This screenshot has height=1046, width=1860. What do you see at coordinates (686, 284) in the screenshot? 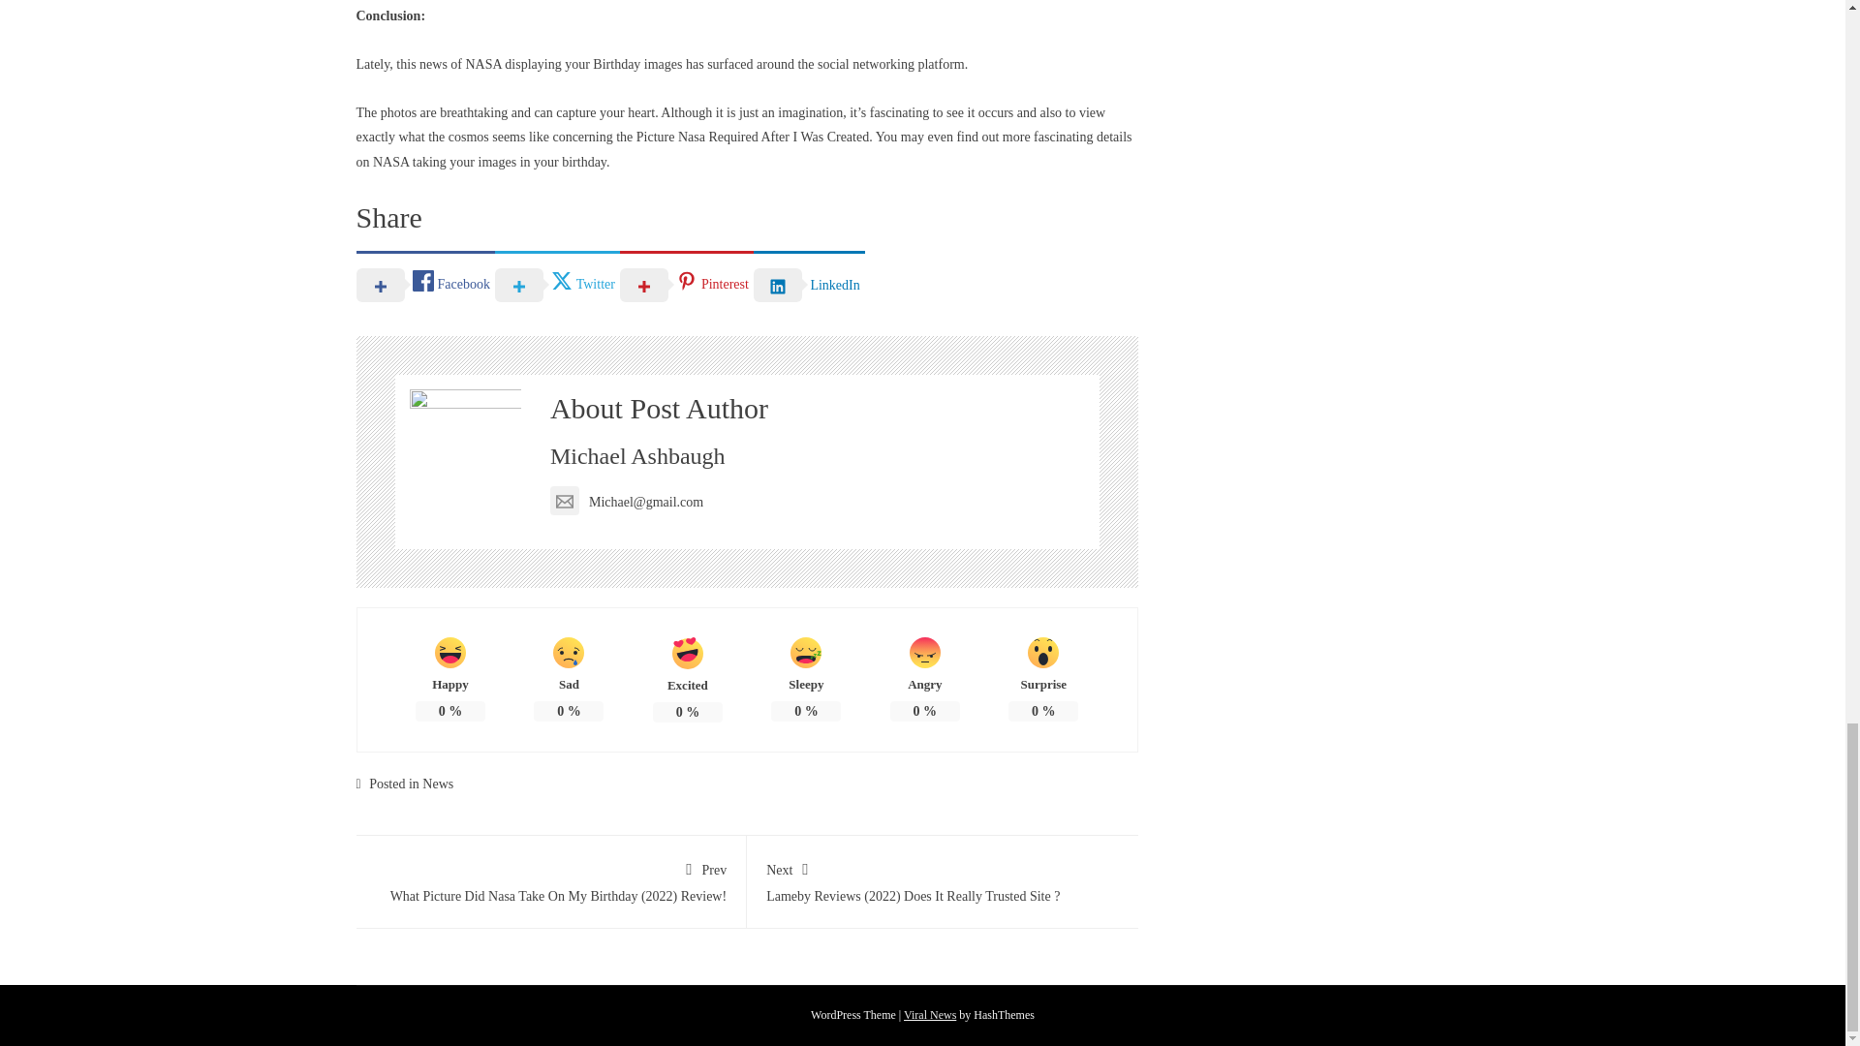
I see `Pinterest` at bounding box center [686, 284].